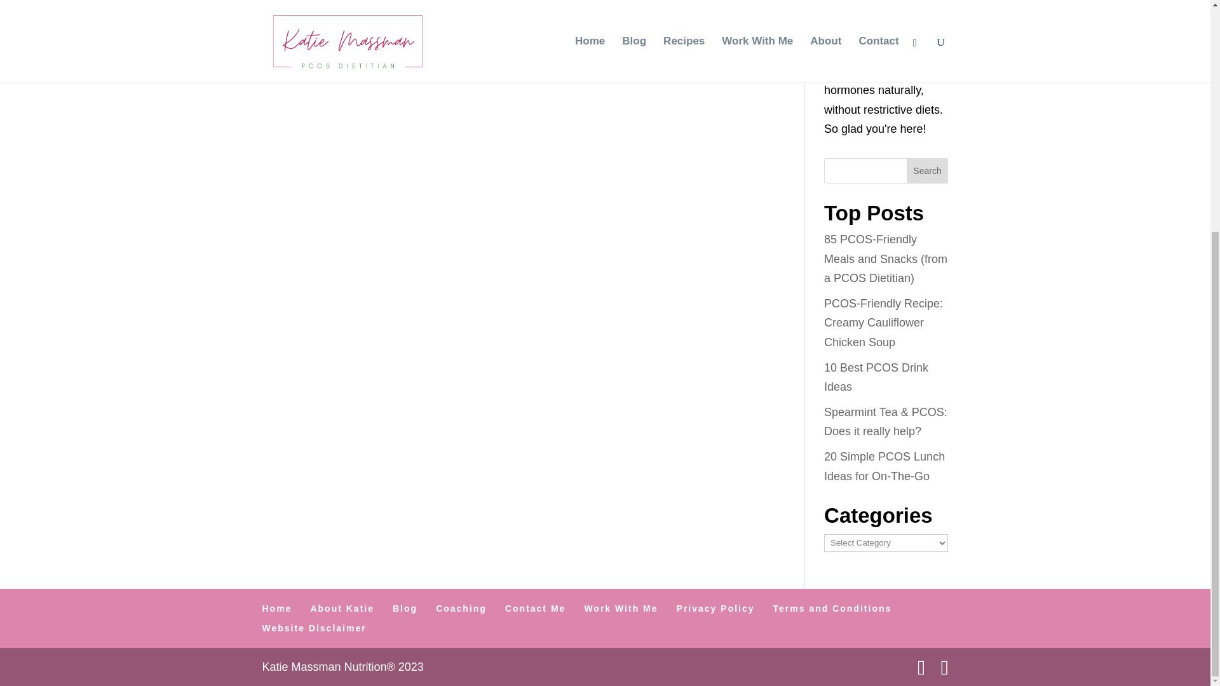 Image resolution: width=1220 pixels, height=686 pixels. I want to click on 20 Simple PCOS Lunch Ideas for On-The-Go, so click(884, 466).